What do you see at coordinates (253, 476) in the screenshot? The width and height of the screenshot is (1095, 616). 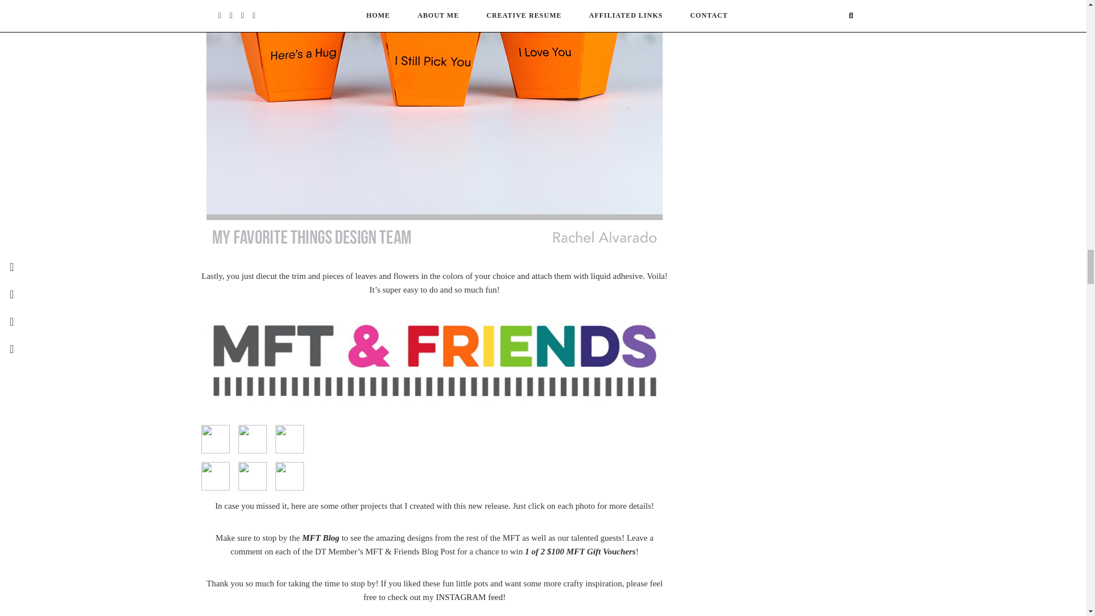 I see `March CD Day 3` at bounding box center [253, 476].